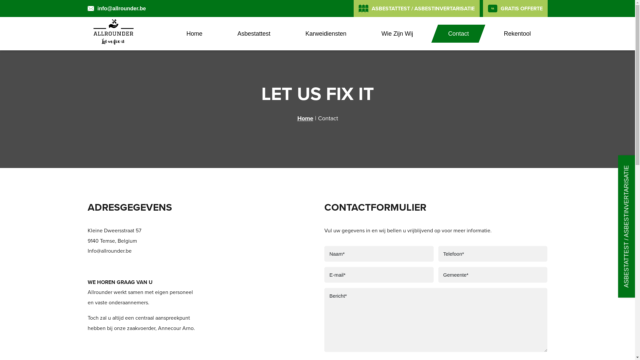  Describe the element at coordinates (397, 34) in the screenshot. I see `Wie Zijn Wij` at that location.